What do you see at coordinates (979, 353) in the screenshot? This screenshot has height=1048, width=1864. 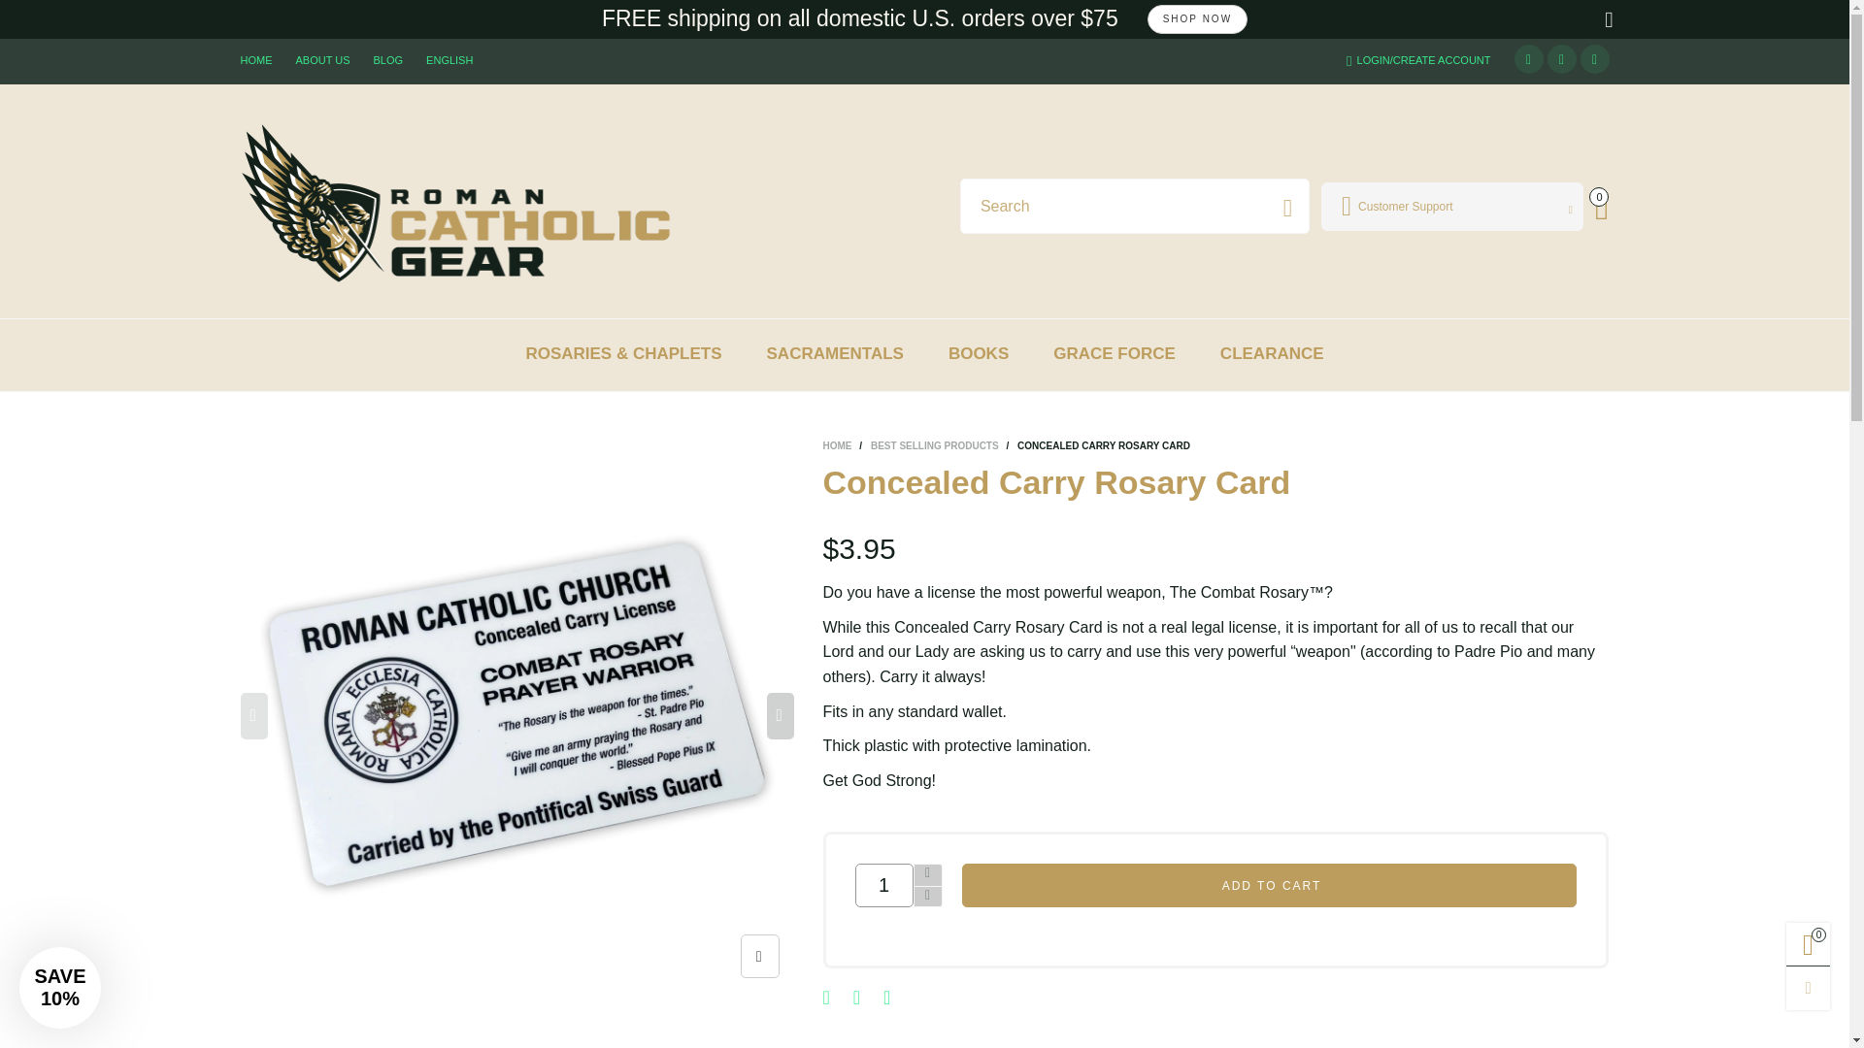 I see `BOOKS` at bounding box center [979, 353].